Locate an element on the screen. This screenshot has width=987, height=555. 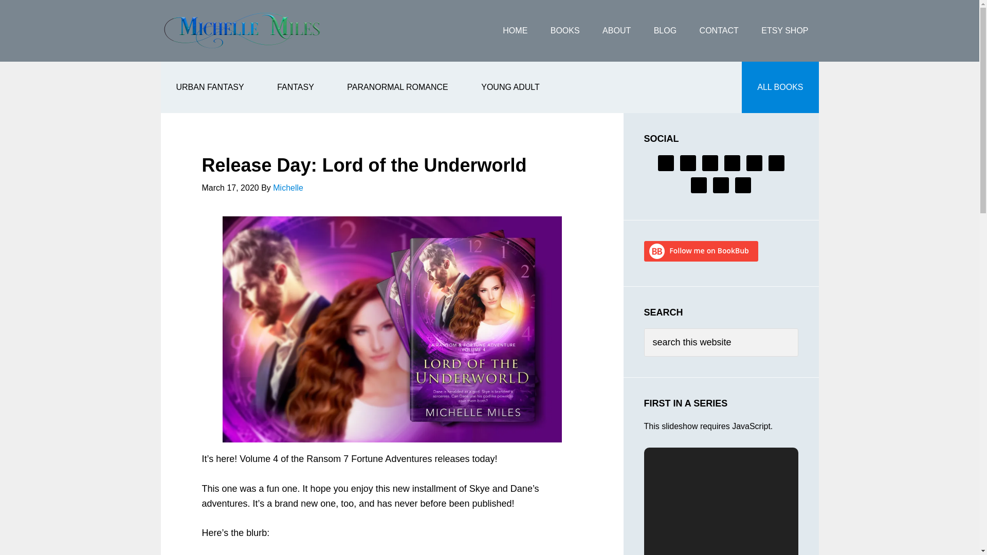
Michelle Miles Author is located at coordinates (242, 31).